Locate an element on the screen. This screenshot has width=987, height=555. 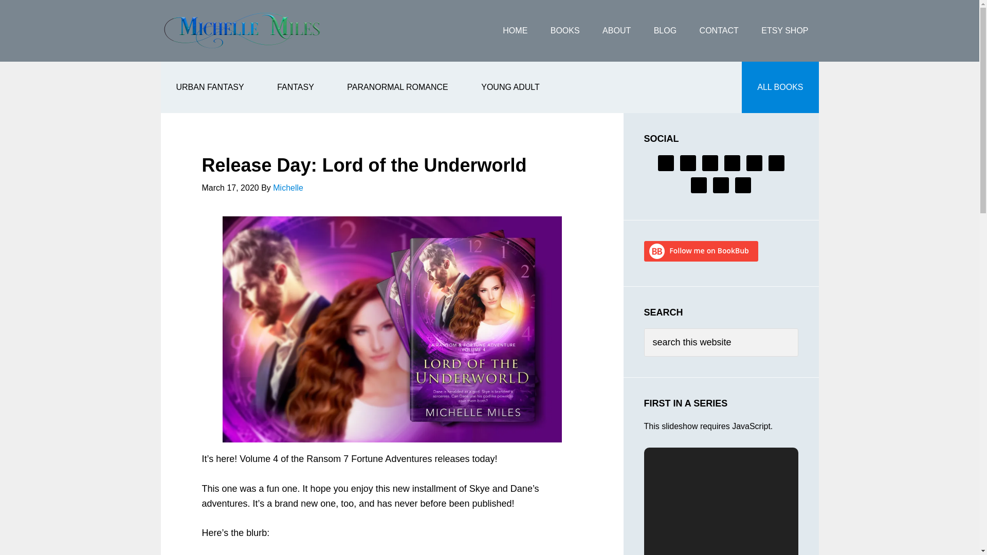
Michelle Miles Author is located at coordinates (242, 31).